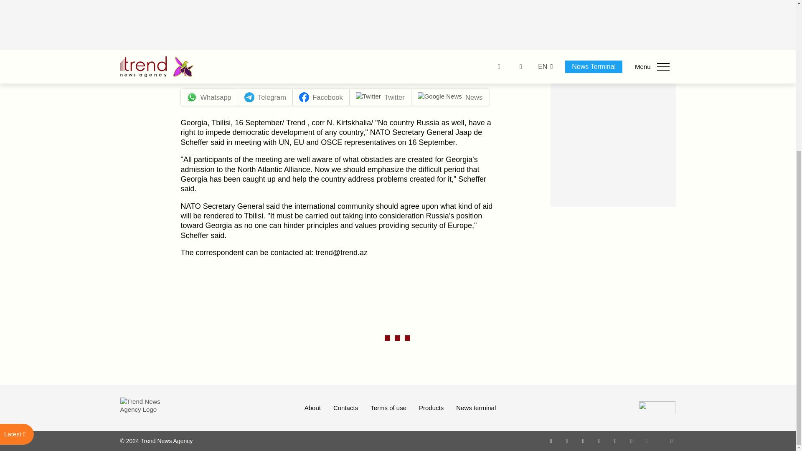 The height and width of the screenshot is (451, 802). I want to click on Facebook, so click(567, 441).